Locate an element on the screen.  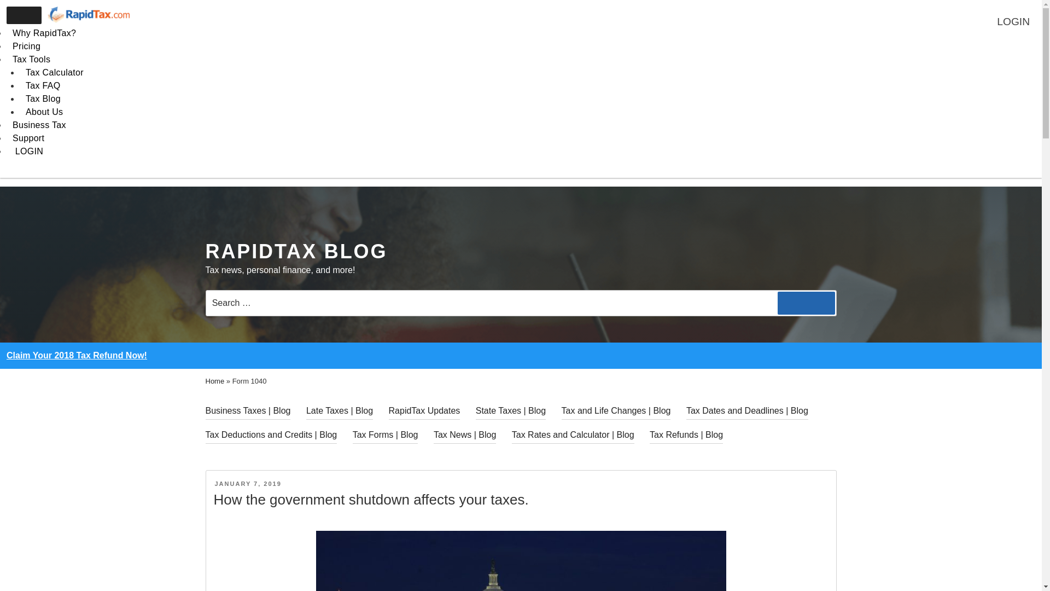
Support is located at coordinates (28, 141).